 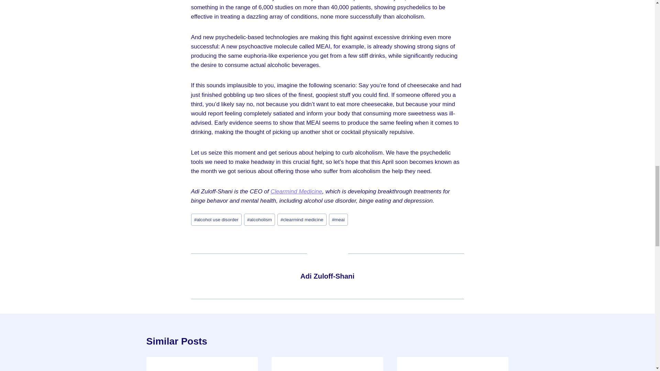 What do you see at coordinates (327, 276) in the screenshot?
I see `Adi Zuloff-Shani` at bounding box center [327, 276].